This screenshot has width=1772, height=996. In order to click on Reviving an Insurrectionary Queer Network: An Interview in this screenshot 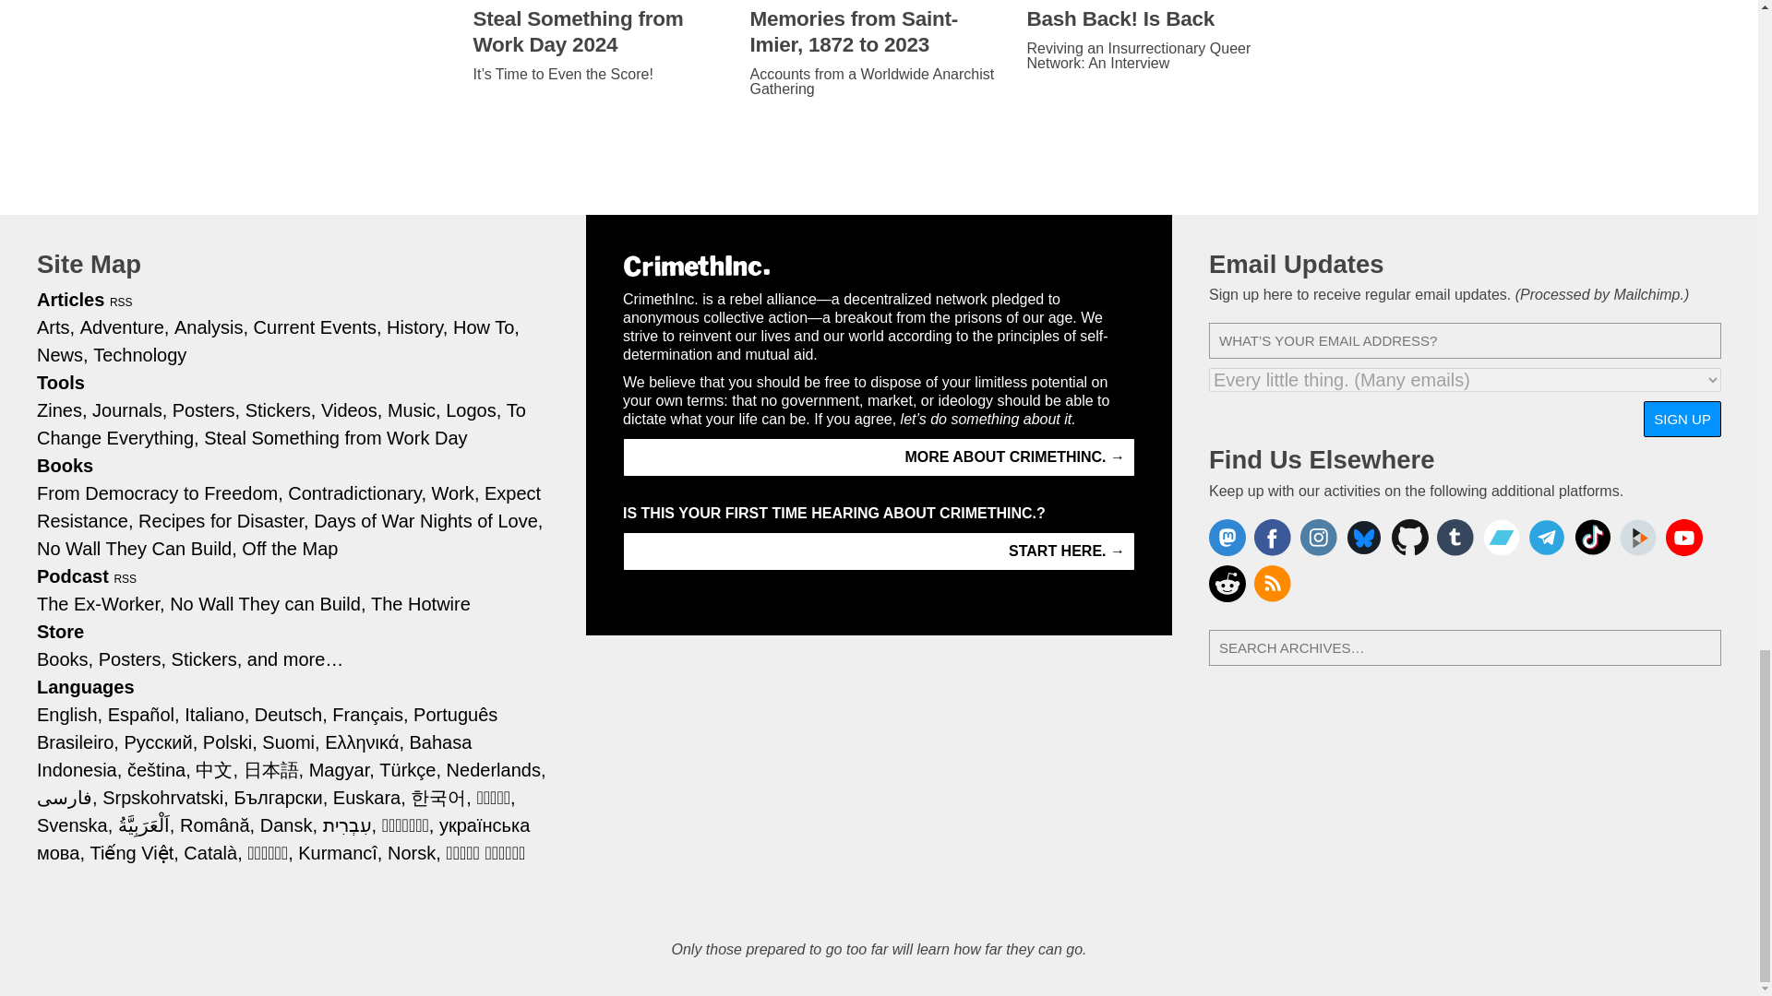, I will do `click(1155, 55)`.